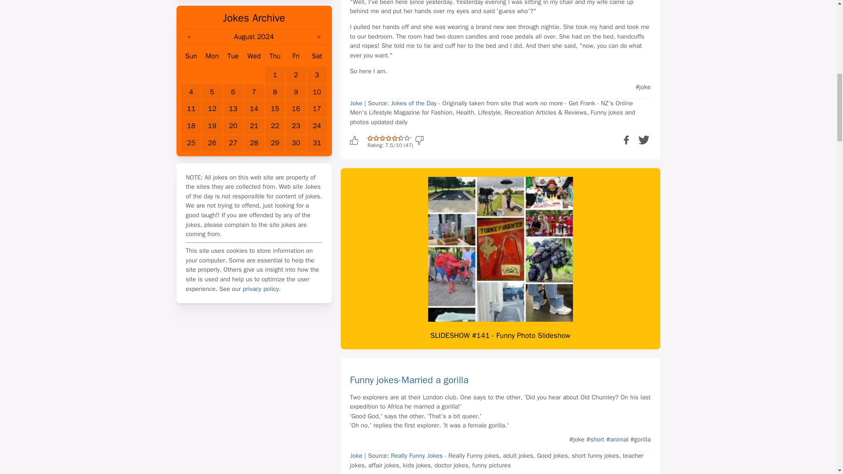 This screenshot has width=843, height=474. What do you see at coordinates (356, 103) in the screenshot?
I see `Joke` at bounding box center [356, 103].